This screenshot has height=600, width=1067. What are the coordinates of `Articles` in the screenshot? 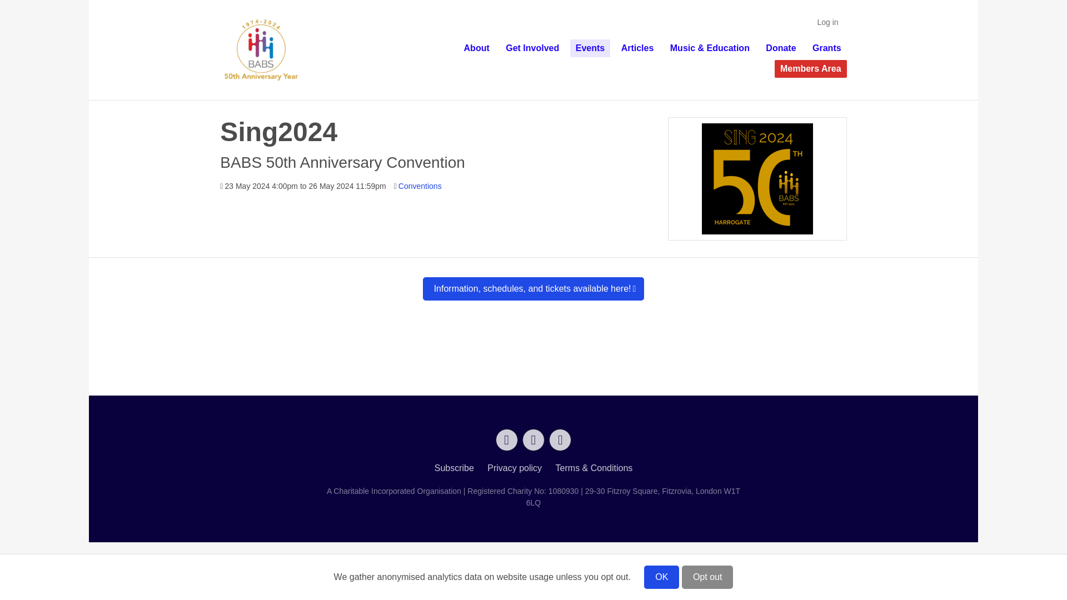 It's located at (637, 48).